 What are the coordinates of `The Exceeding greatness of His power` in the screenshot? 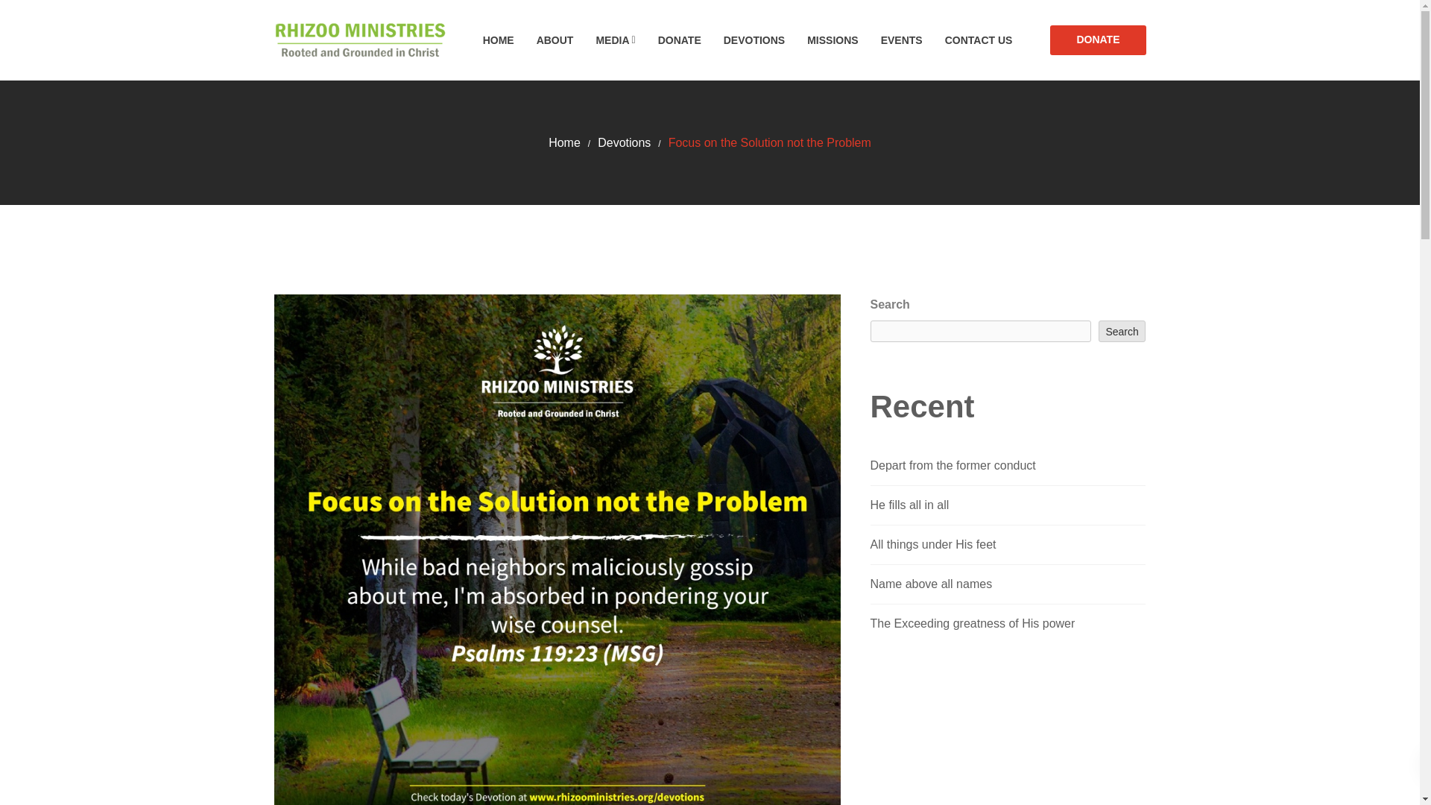 It's located at (973, 623).